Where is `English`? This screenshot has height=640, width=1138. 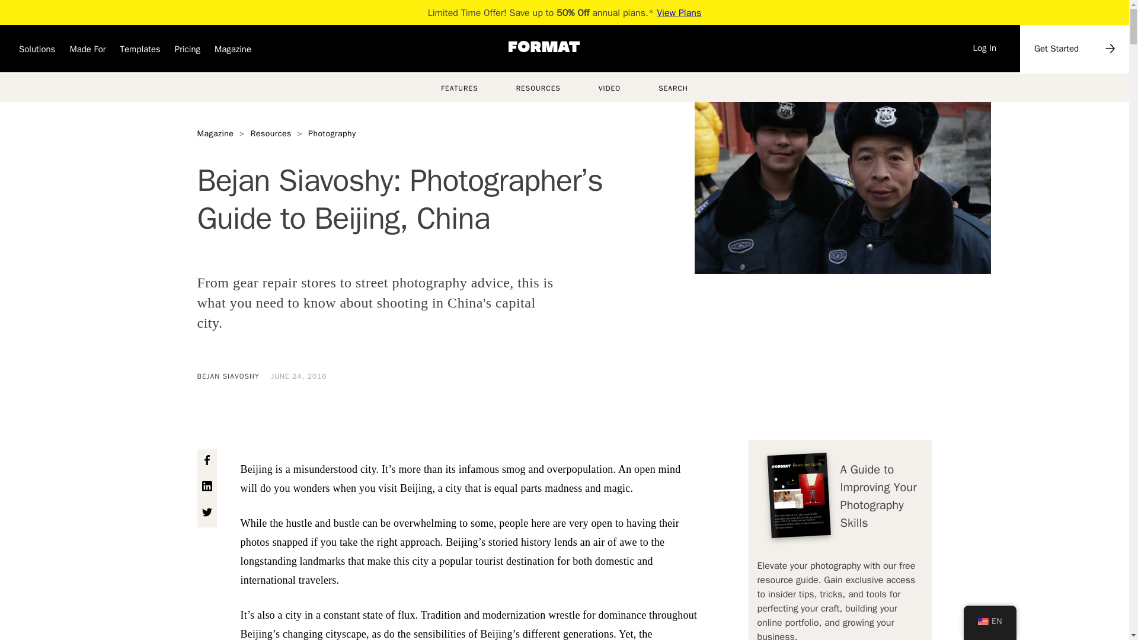
English is located at coordinates (983, 622).